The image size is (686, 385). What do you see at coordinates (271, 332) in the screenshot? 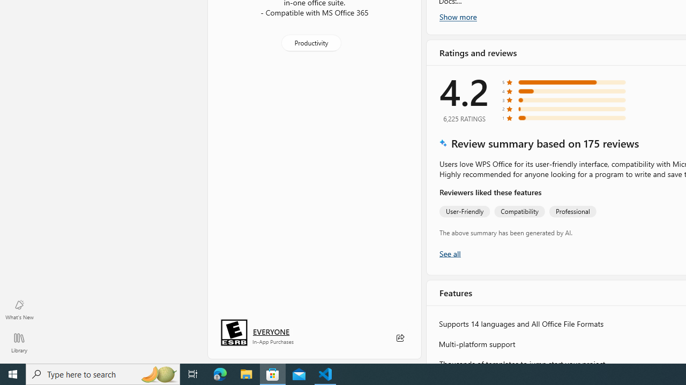
I see `Age rating: EVERYONE. Click for more information.` at bounding box center [271, 332].